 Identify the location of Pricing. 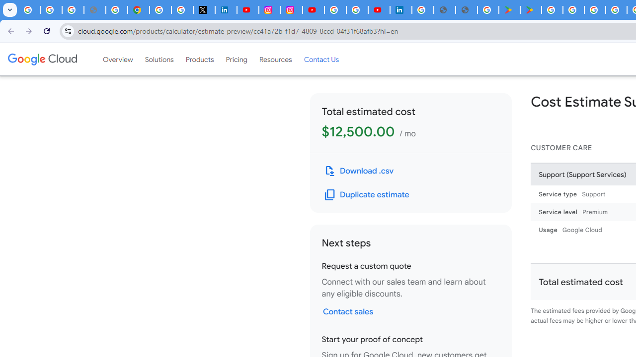
(237, 59).